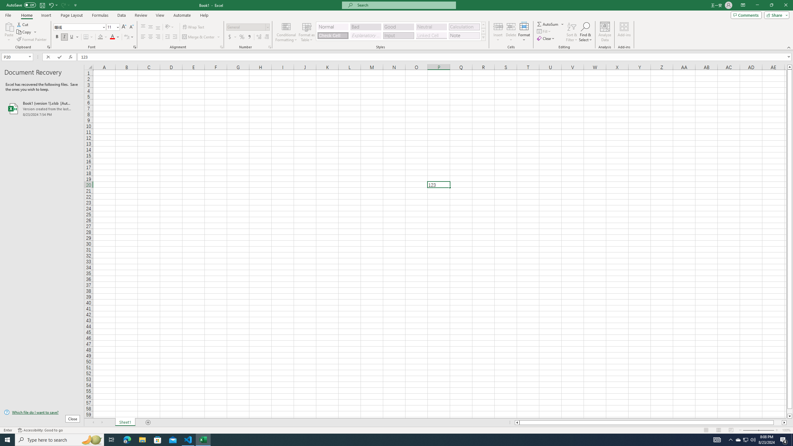 The width and height of the screenshot is (793, 446). Describe the element at coordinates (134, 47) in the screenshot. I see `Format Cell Font` at that location.